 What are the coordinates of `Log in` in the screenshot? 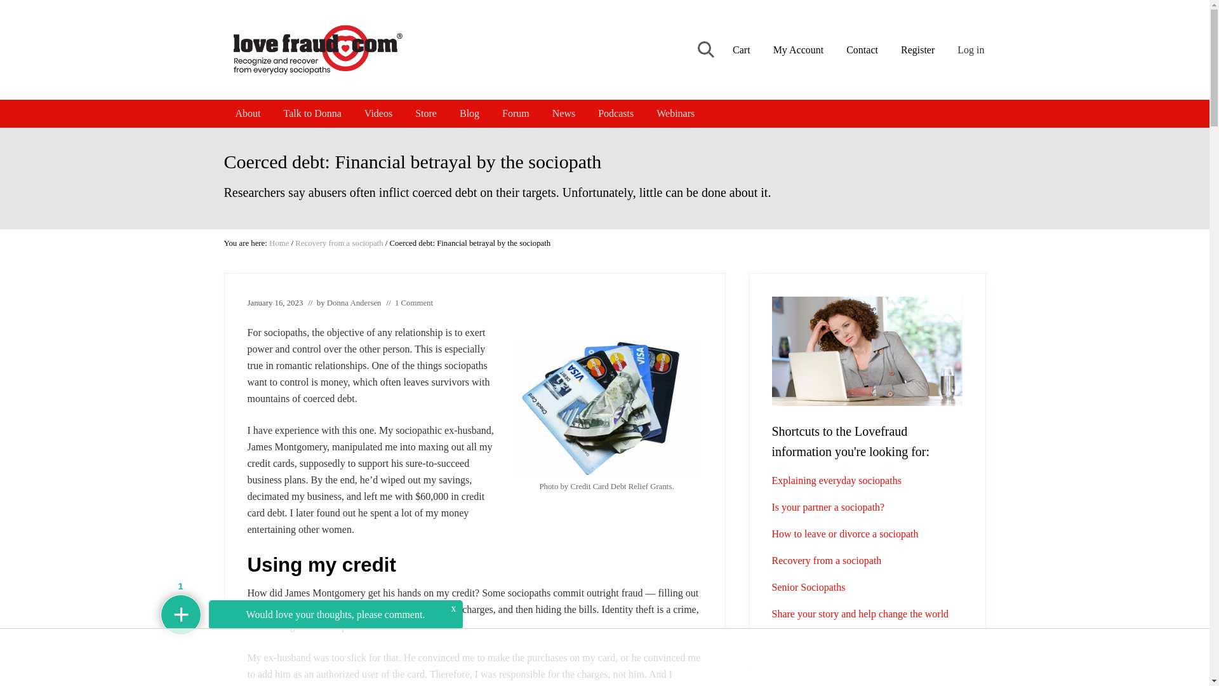 It's located at (971, 50).